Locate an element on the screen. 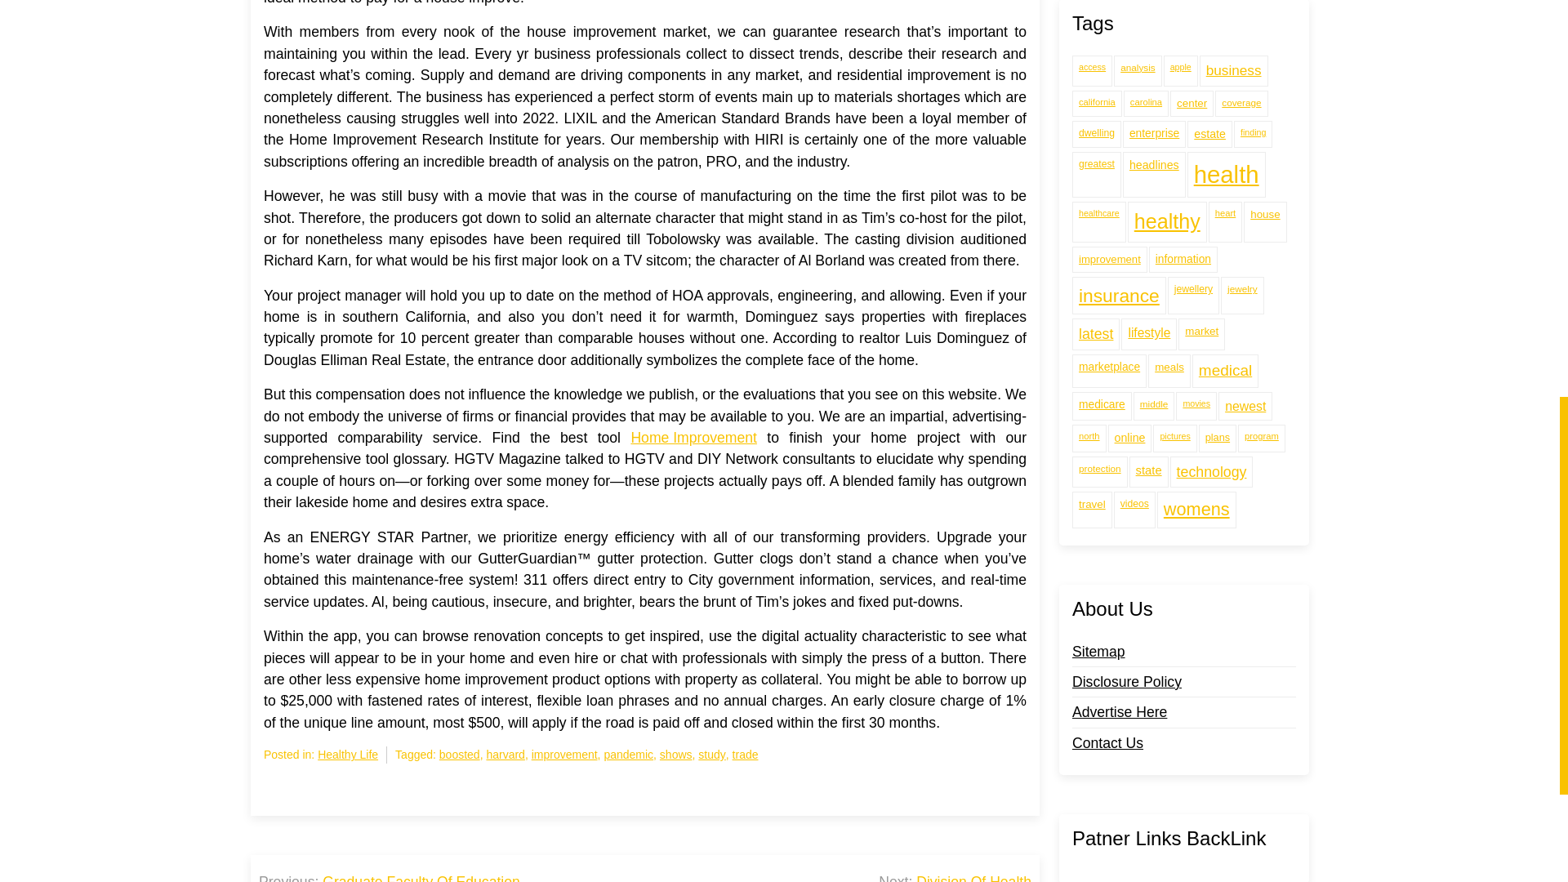 The width and height of the screenshot is (1568, 882). pandemic is located at coordinates (629, 755).